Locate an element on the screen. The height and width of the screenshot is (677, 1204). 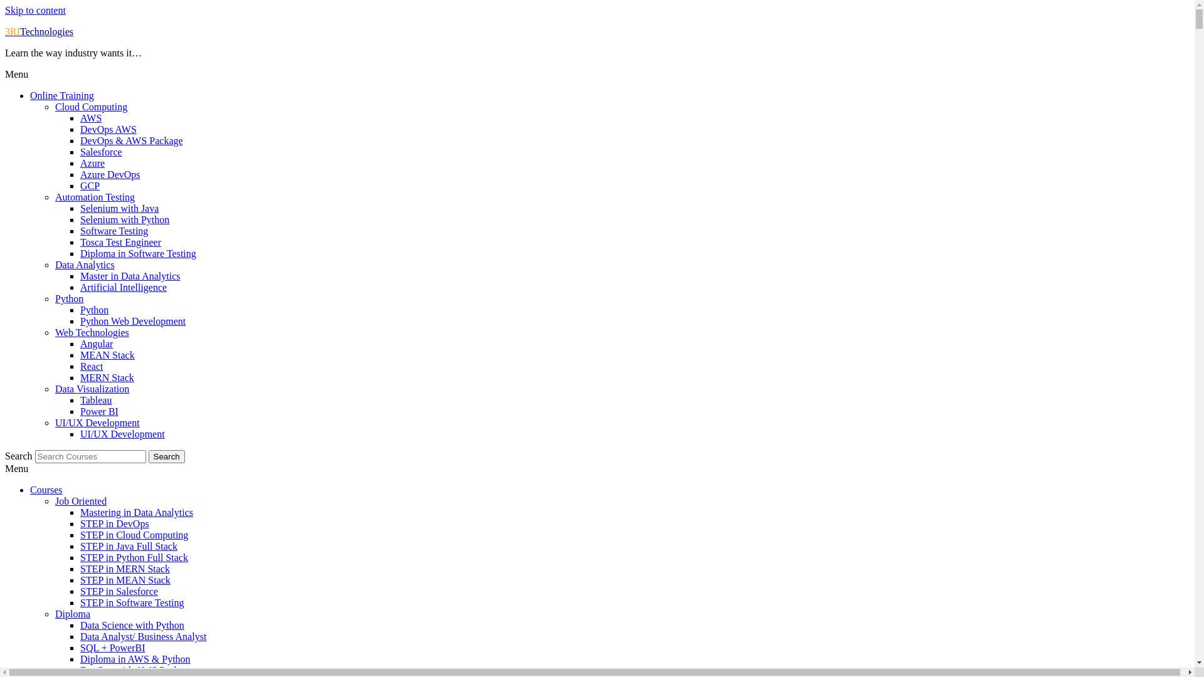
STEP in MERN Stack is located at coordinates (125, 569).